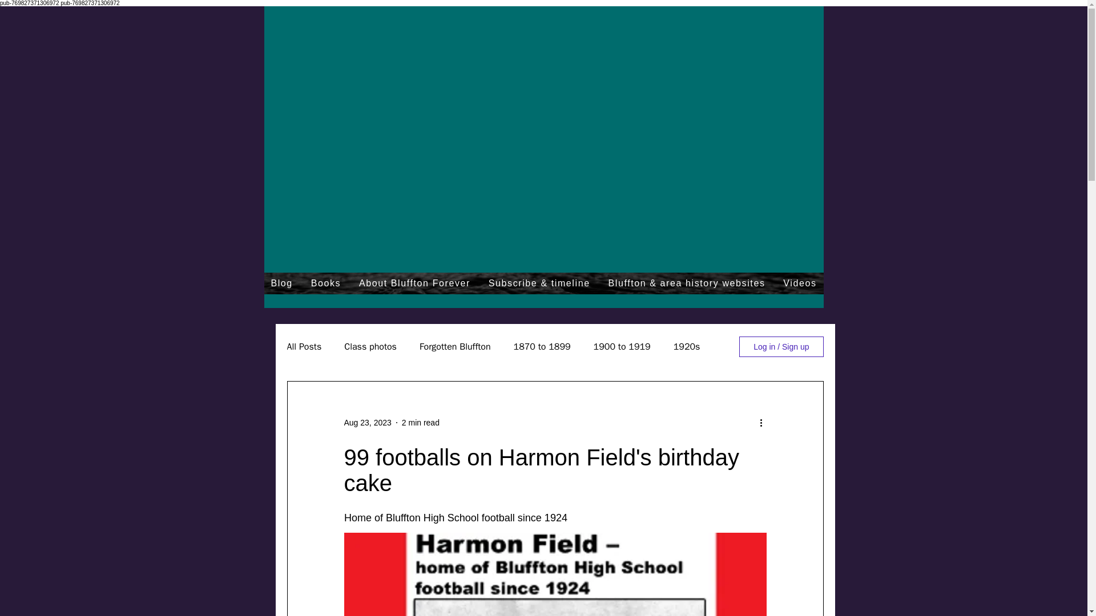 The width and height of the screenshot is (1096, 616). What do you see at coordinates (325, 283) in the screenshot?
I see `Books` at bounding box center [325, 283].